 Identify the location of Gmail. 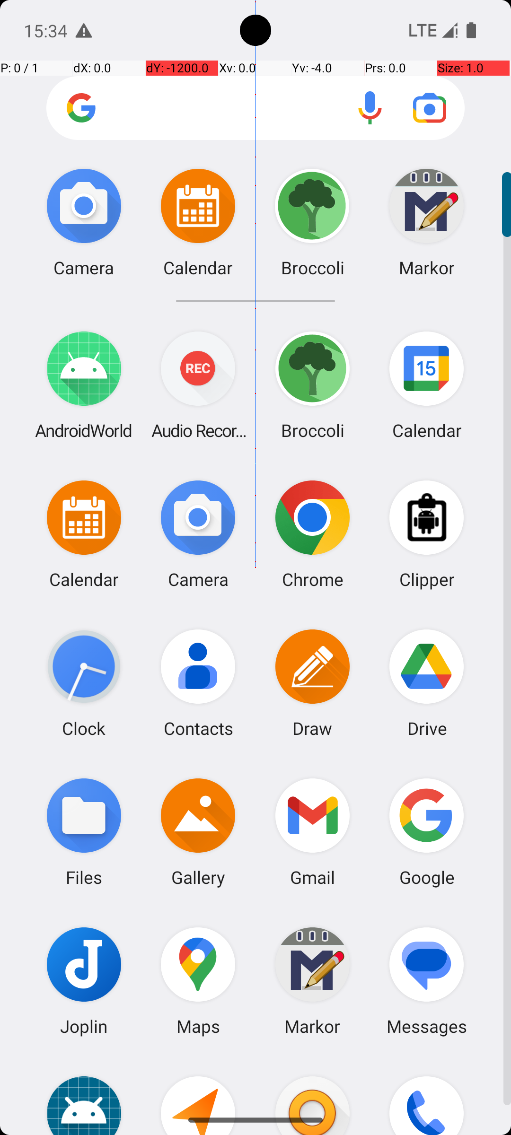
(312, 831).